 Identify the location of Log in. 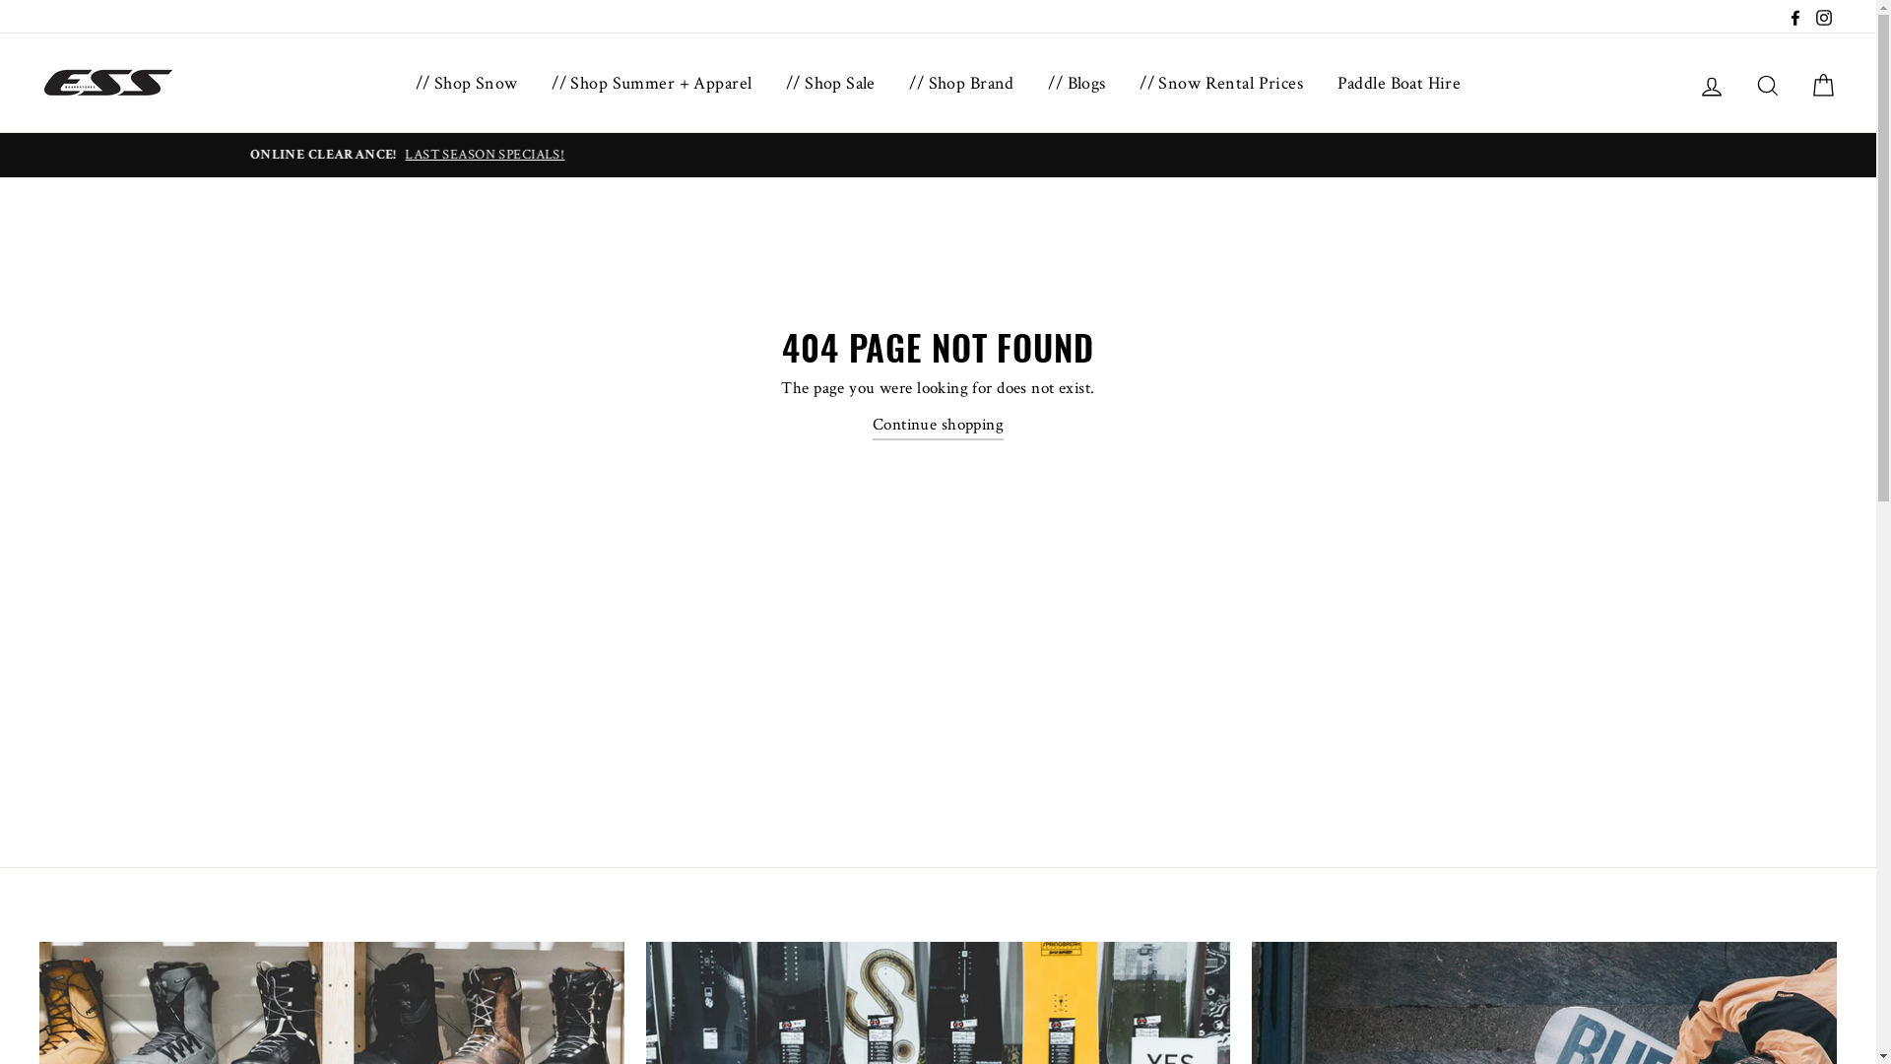
(1712, 83).